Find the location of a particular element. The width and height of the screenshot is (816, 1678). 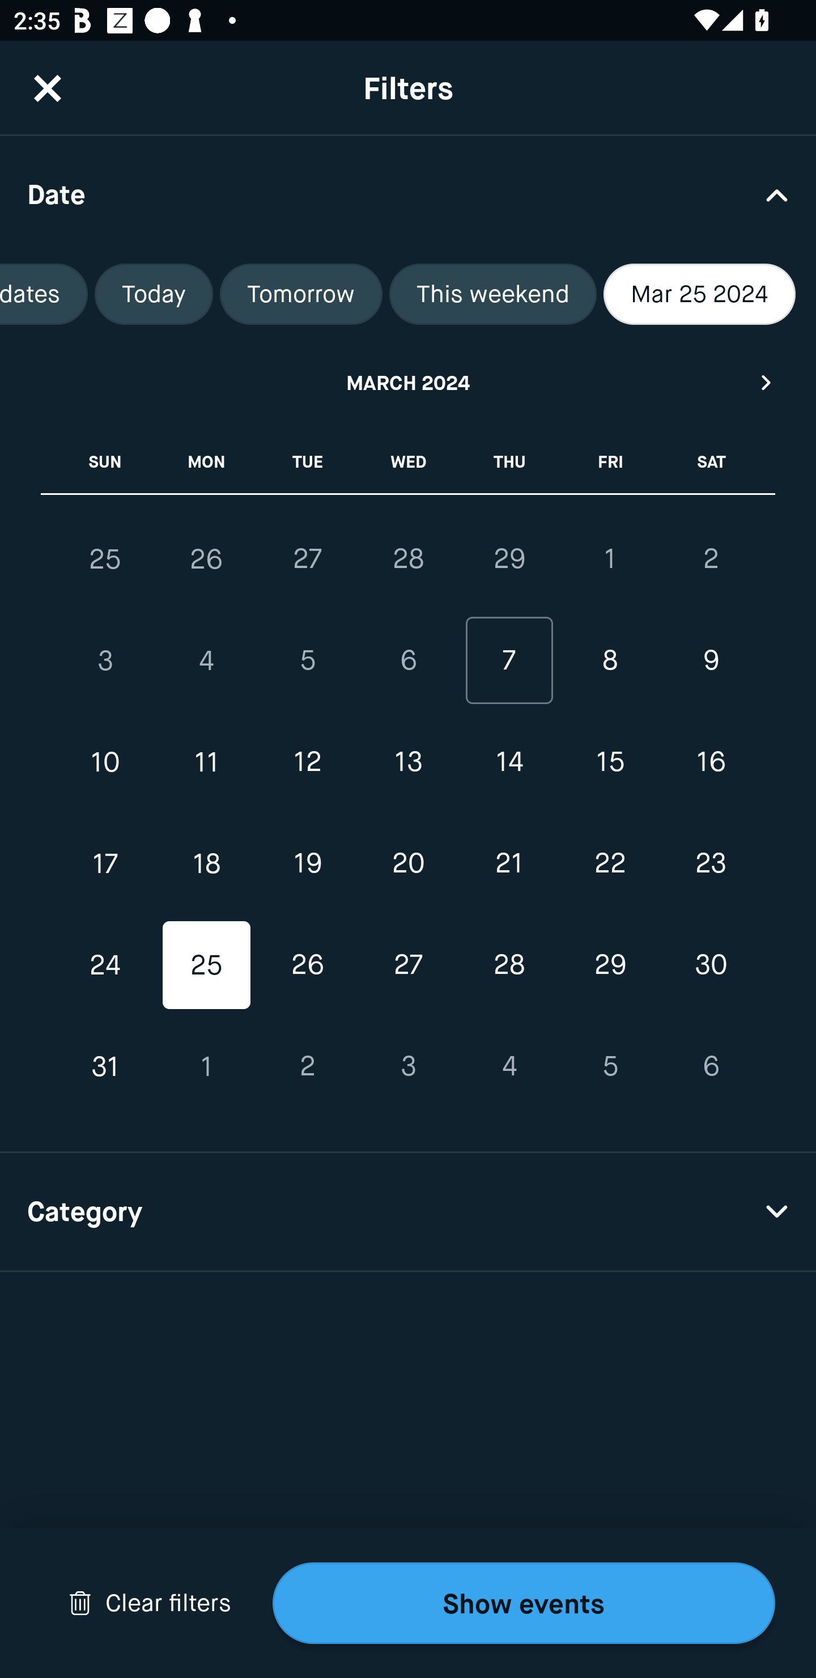

29 is located at coordinates (610, 965).